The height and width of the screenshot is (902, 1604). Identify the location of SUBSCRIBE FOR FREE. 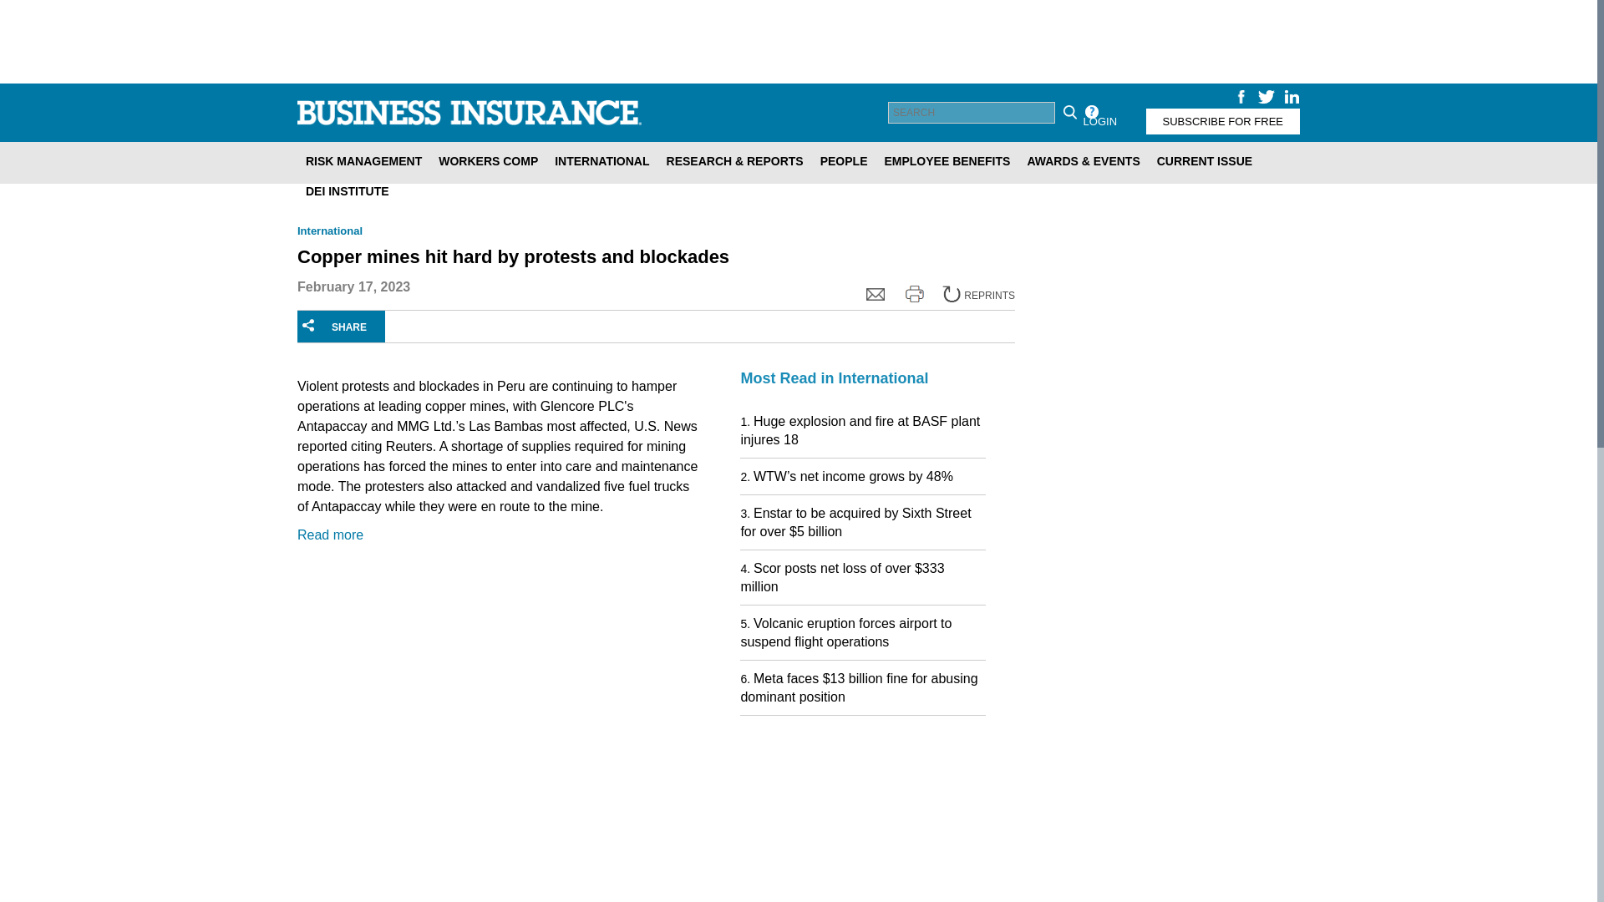
(1223, 120).